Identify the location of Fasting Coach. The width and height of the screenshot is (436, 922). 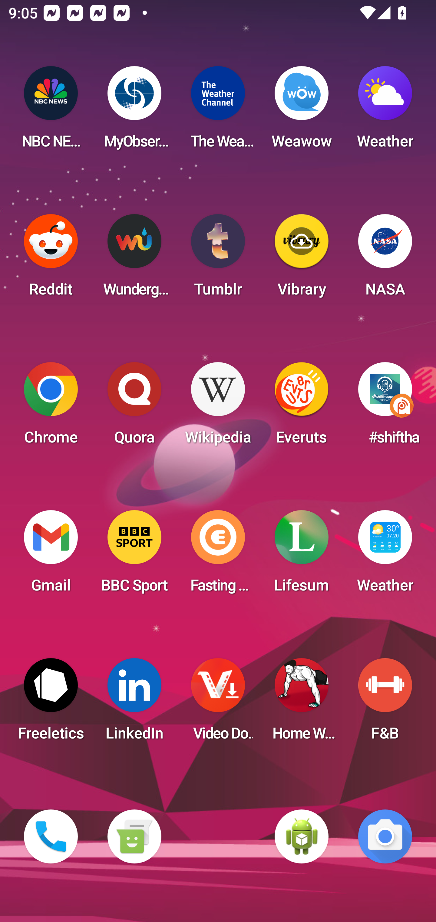
(218, 555).